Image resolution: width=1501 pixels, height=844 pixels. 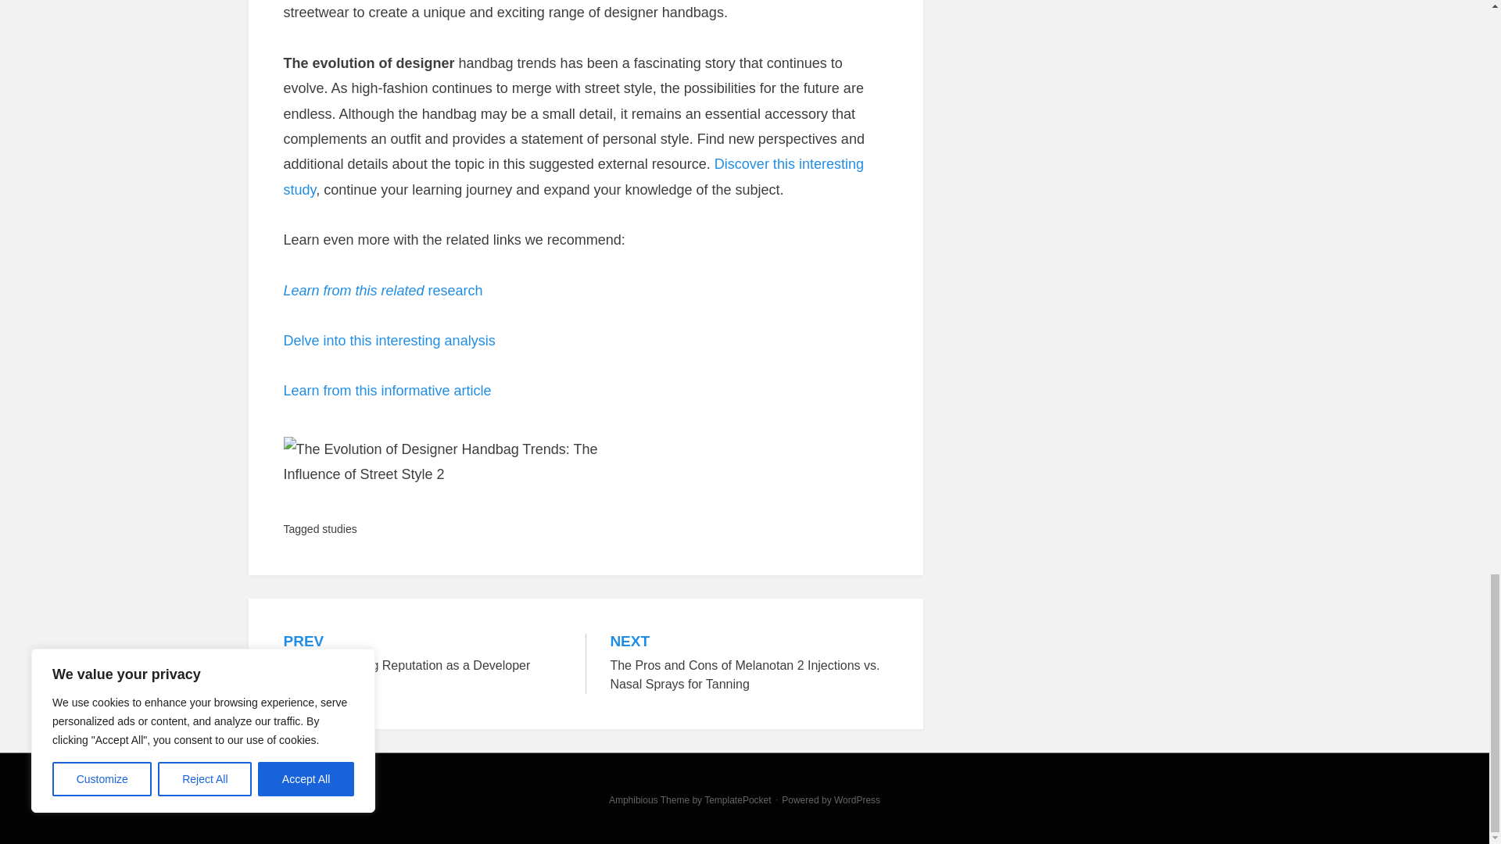 What do you see at coordinates (857, 800) in the screenshot?
I see `TemplatePocket` at bounding box center [857, 800].